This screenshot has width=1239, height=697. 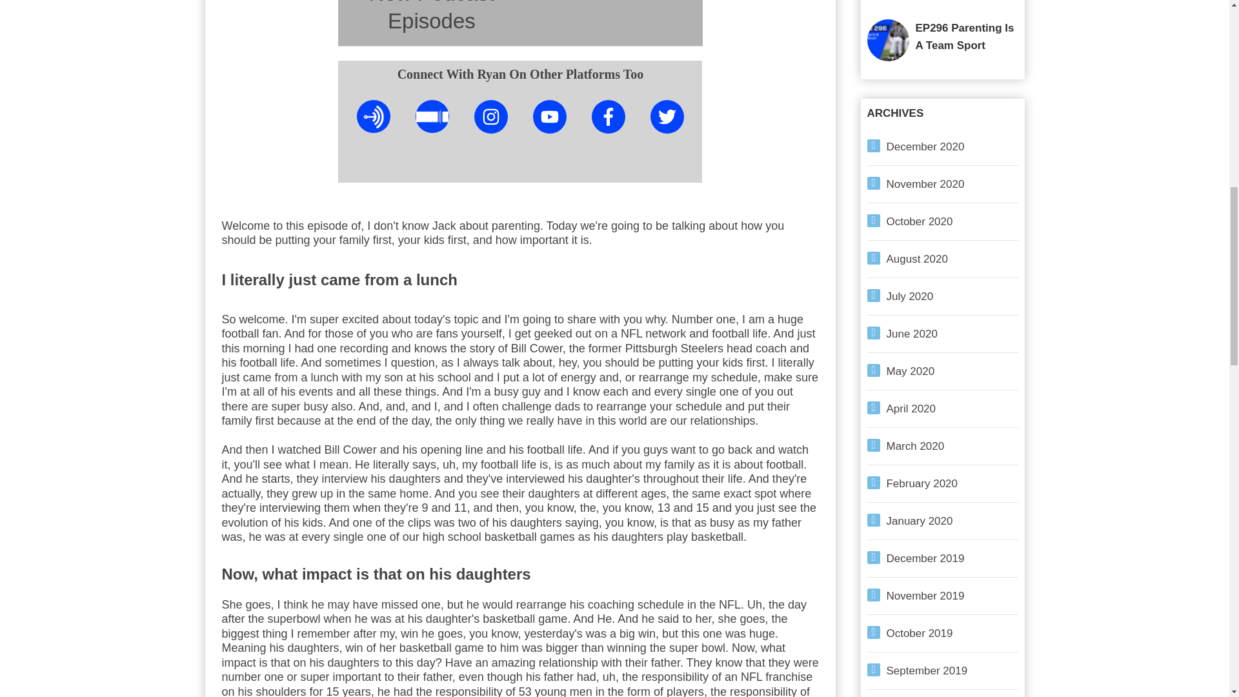 What do you see at coordinates (374, 116) in the screenshot?
I see `Anchor` at bounding box center [374, 116].